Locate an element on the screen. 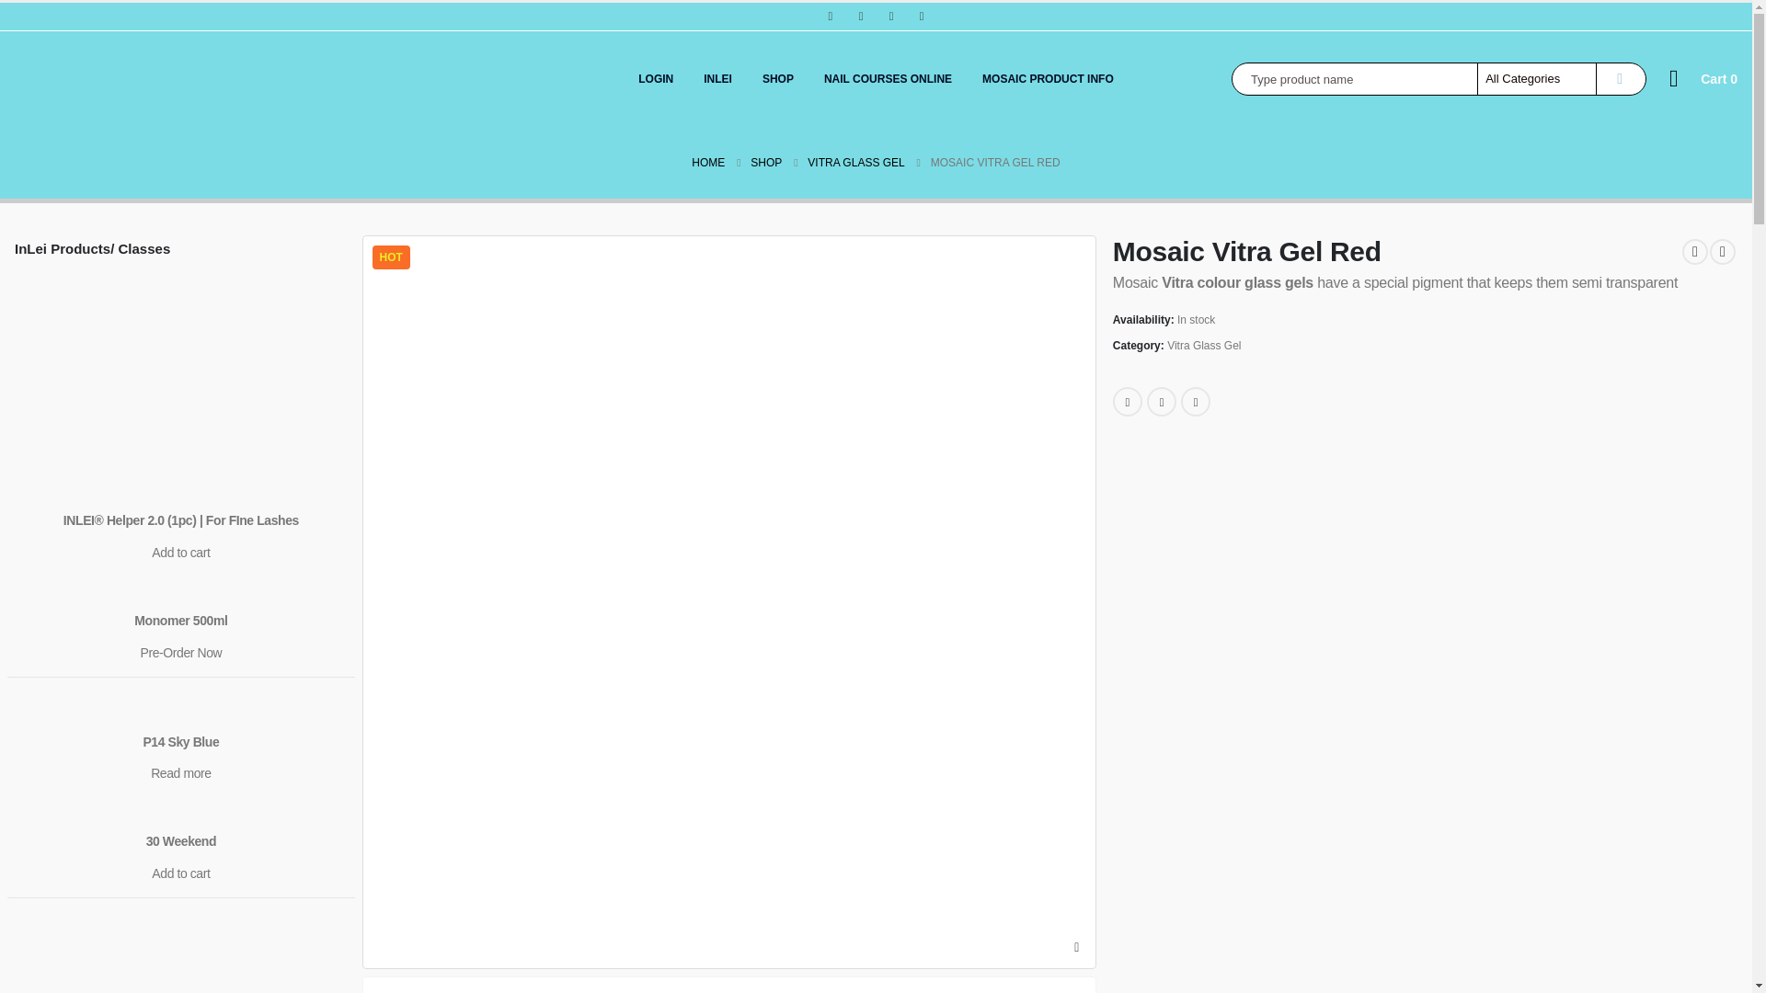 The height and width of the screenshot is (993, 1766). Instagram is located at coordinates (922, 17).